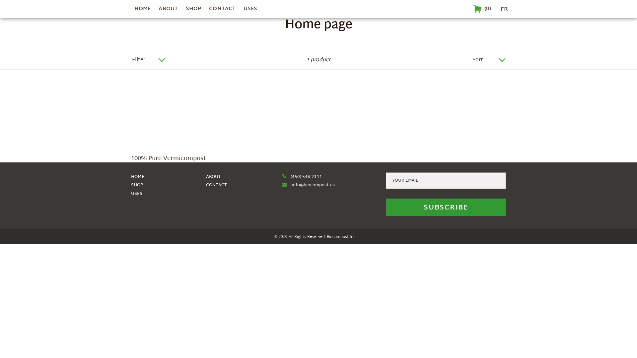 The height and width of the screenshot is (358, 637). I want to click on (450) 546-2111, so click(302, 177).